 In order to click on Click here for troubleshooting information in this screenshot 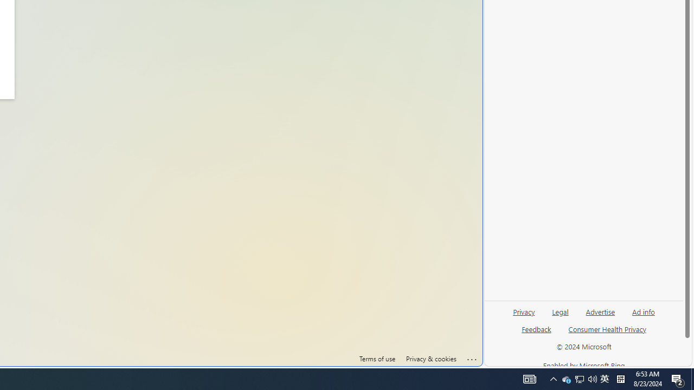, I will do `click(472, 357)`.